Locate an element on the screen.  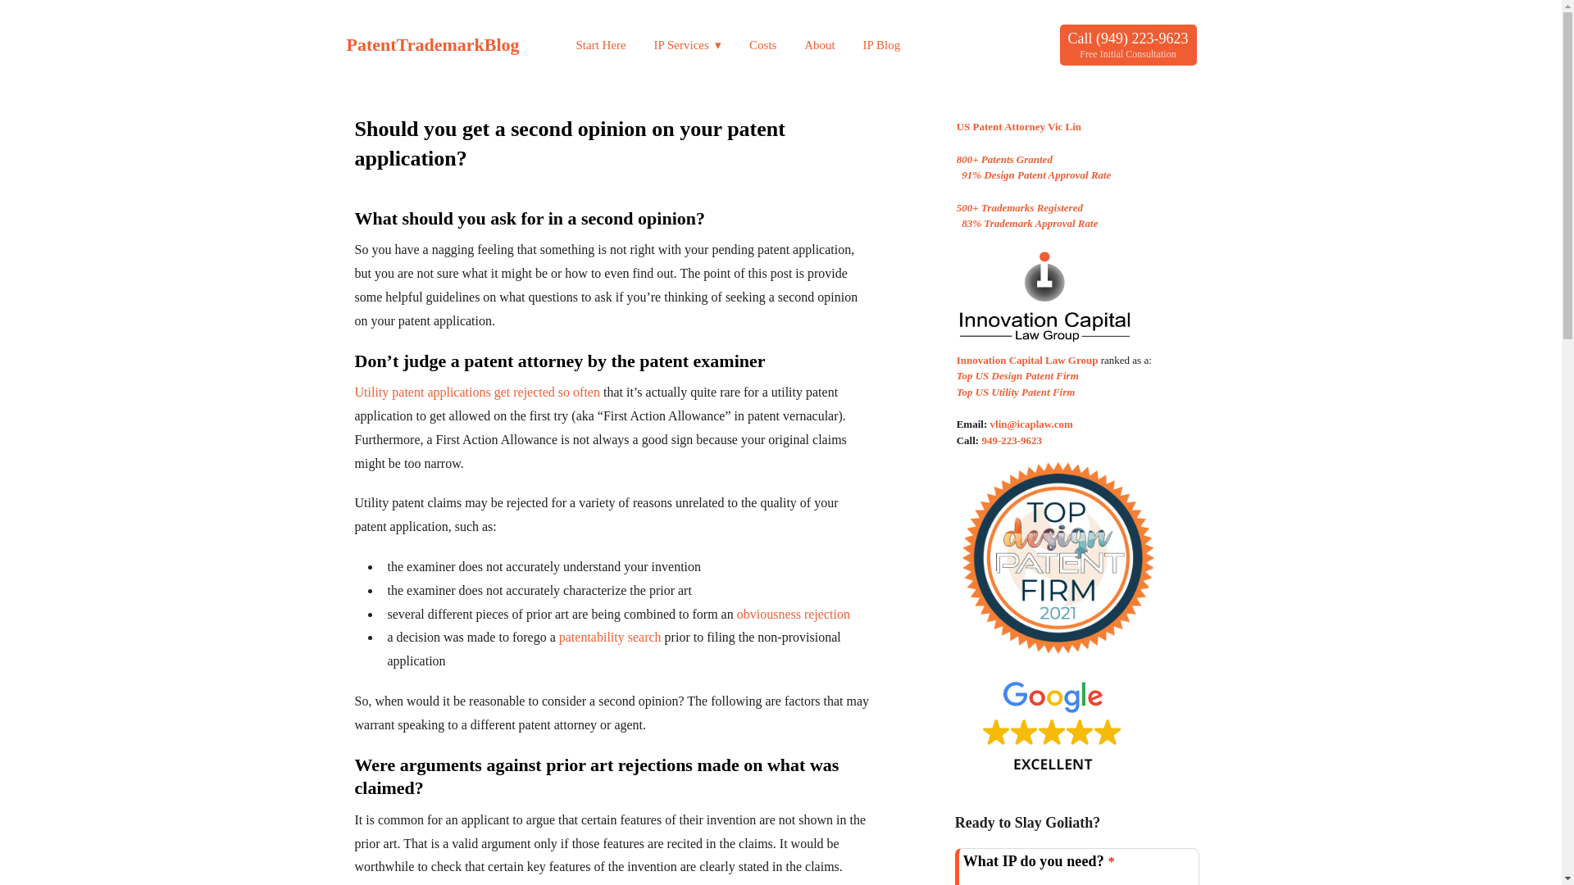
Start Here is located at coordinates (600, 44).